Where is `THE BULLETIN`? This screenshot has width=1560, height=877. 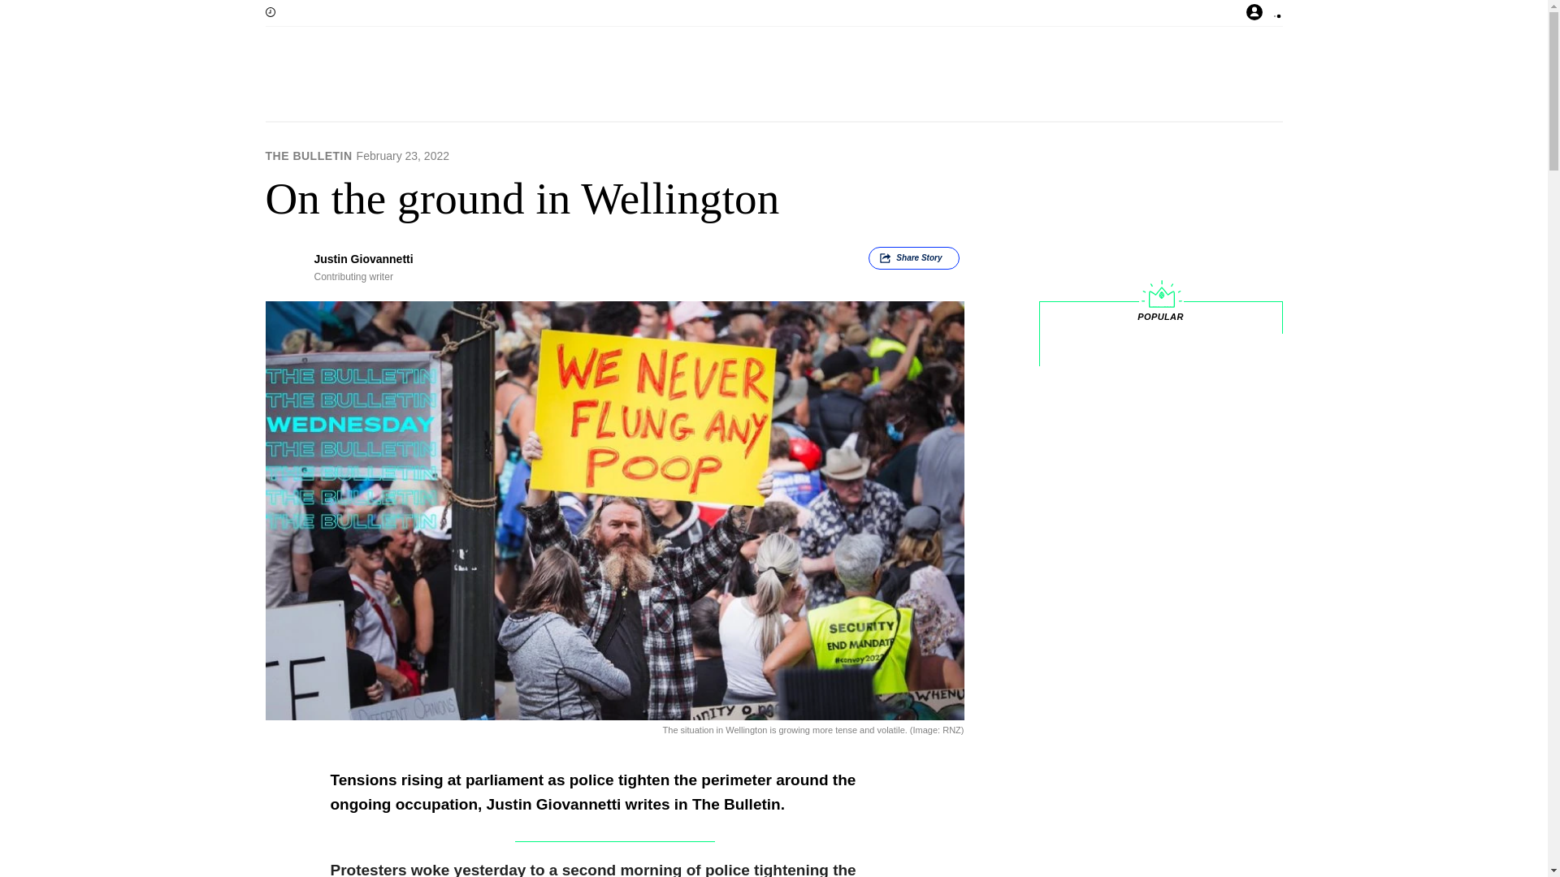
THE BULLETIN is located at coordinates (309, 155).